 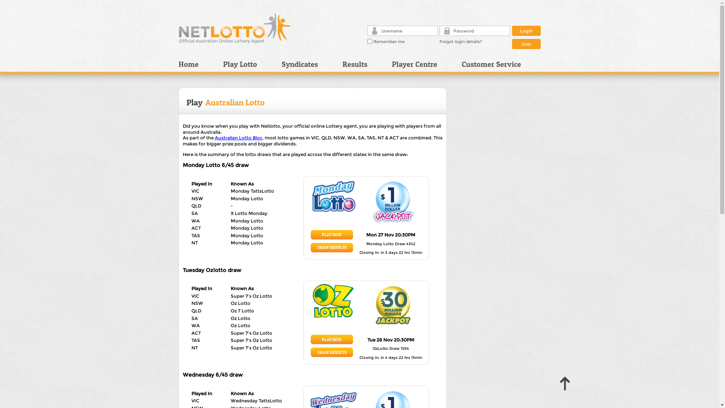 What do you see at coordinates (374, 31) in the screenshot?
I see `Email` at bounding box center [374, 31].